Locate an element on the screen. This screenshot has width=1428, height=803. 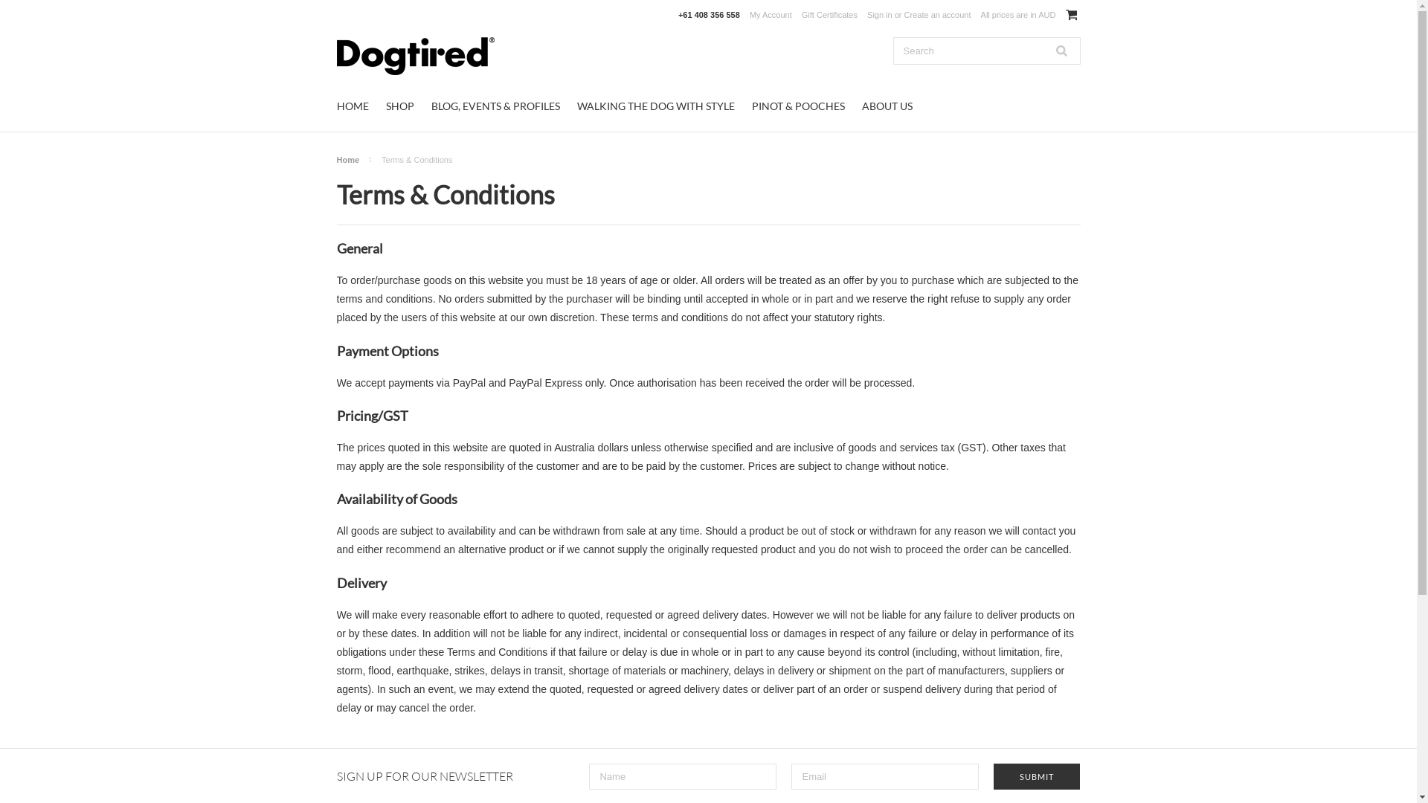
My Account is located at coordinates (771, 15).